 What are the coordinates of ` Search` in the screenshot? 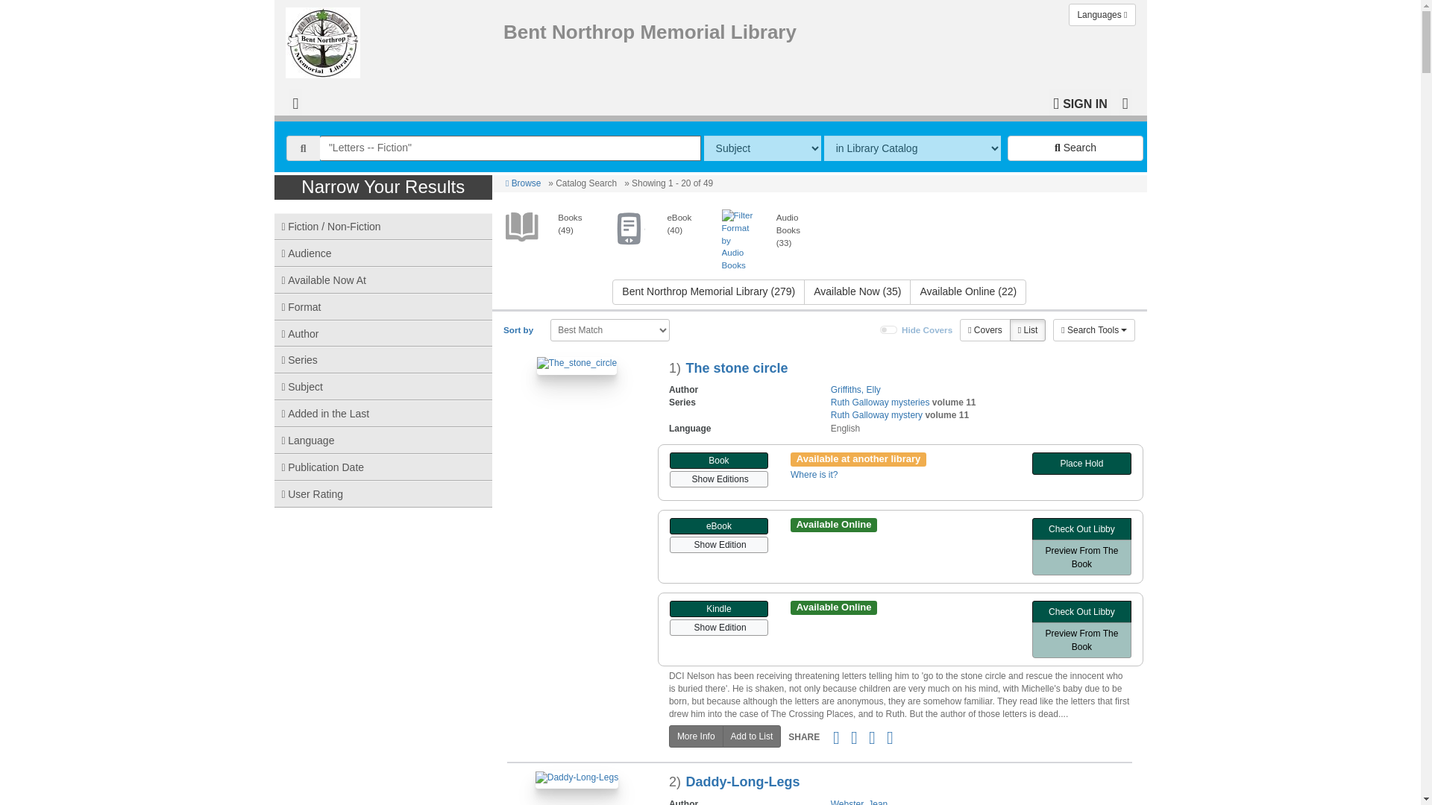 It's located at (1075, 148).